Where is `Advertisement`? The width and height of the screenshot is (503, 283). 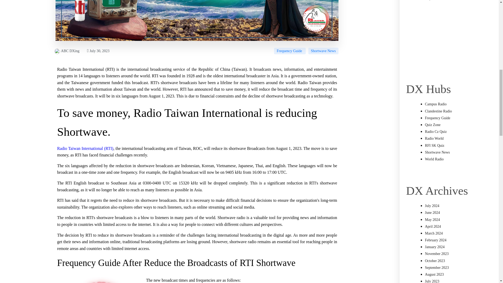 Advertisement is located at coordinates (449, 40).